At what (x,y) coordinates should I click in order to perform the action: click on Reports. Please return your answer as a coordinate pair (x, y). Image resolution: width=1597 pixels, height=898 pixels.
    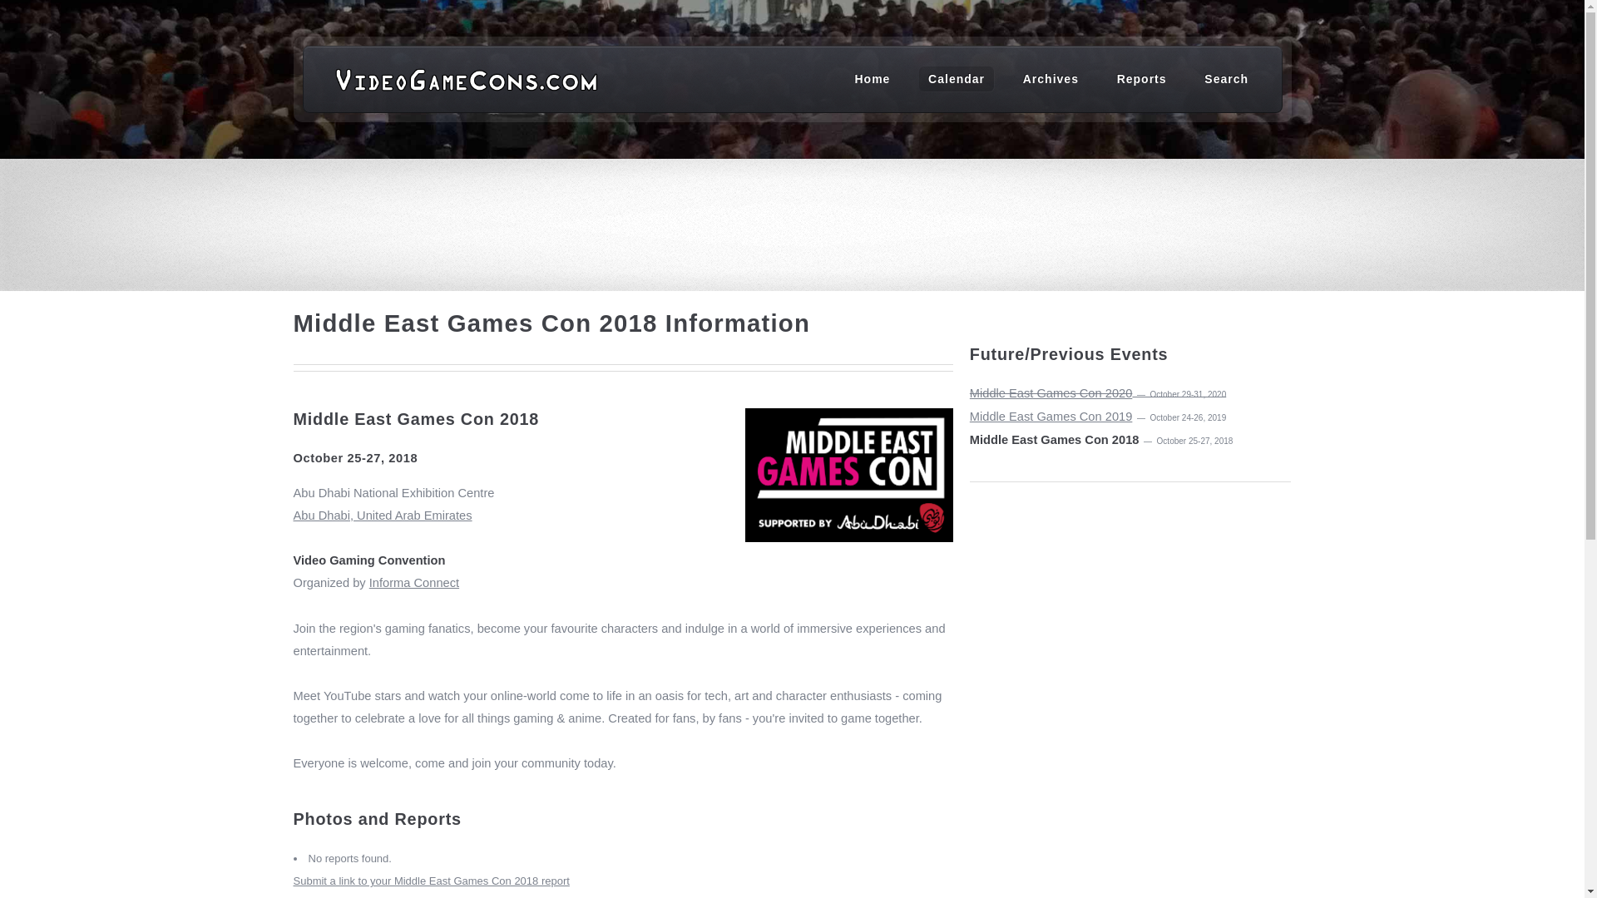
    Looking at the image, I should click on (1141, 78).